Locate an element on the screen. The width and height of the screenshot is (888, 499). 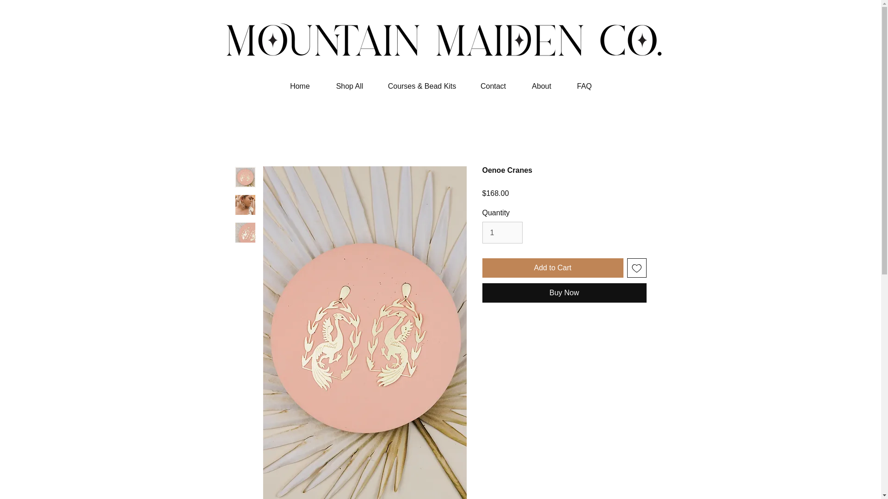
About is located at coordinates (542, 86).